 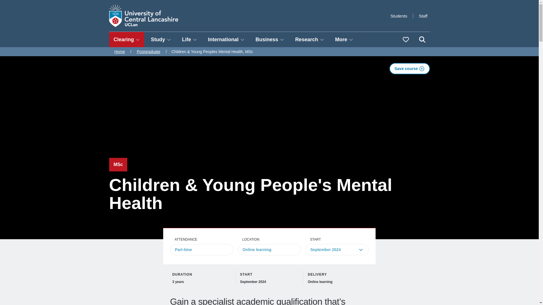 I want to click on Clearing, so click(x=127, y=40).